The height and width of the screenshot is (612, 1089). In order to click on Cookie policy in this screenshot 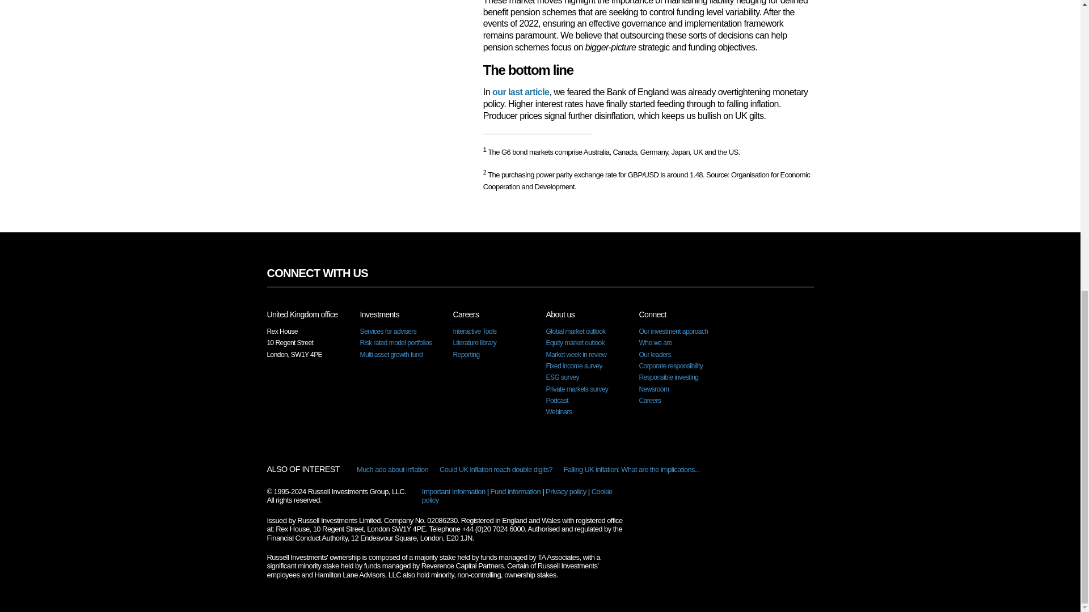, I will do `click(517, 496)`.